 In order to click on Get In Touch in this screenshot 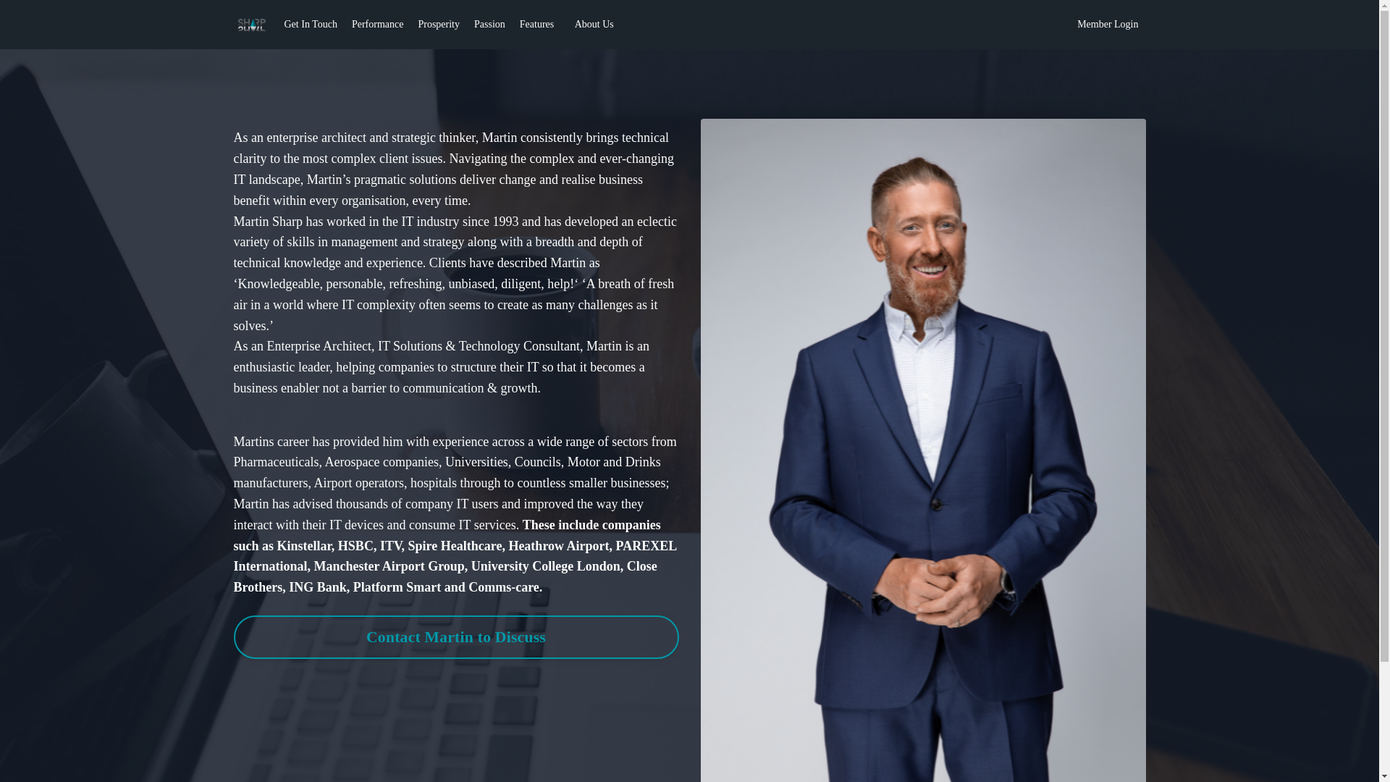, I will do `click(310, 25)`.